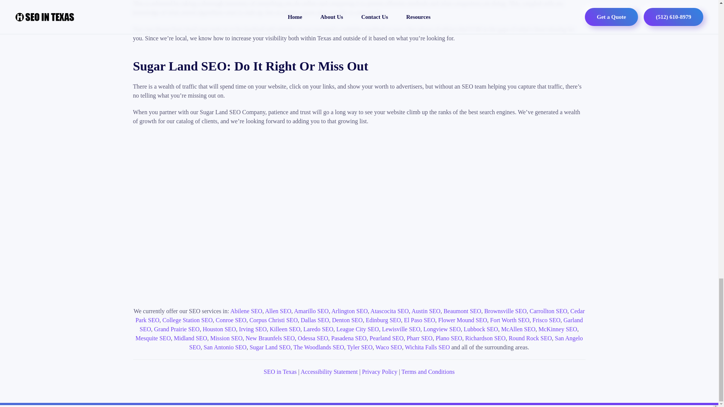  I want to click on El Paso SEO, so click(419, 320).